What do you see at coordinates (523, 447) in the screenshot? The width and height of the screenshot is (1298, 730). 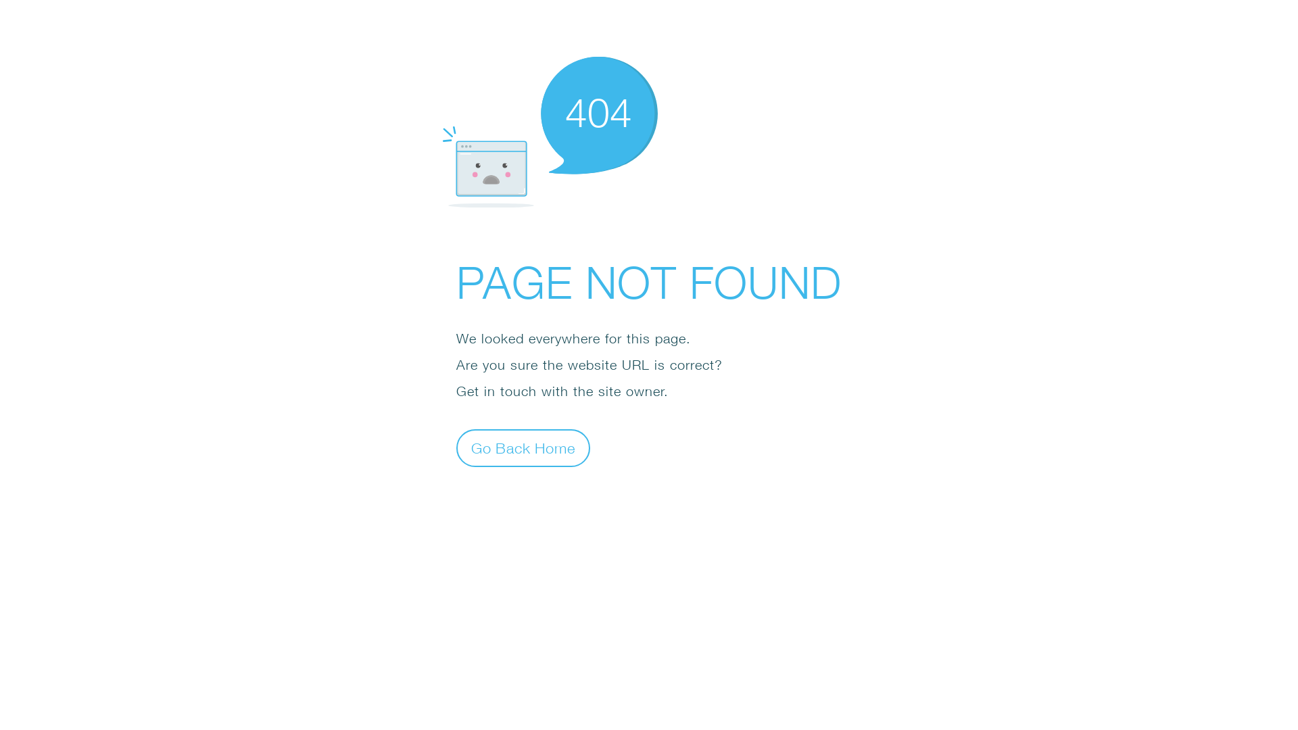 I see `Go Back Home` at bounding box center [523, 447].